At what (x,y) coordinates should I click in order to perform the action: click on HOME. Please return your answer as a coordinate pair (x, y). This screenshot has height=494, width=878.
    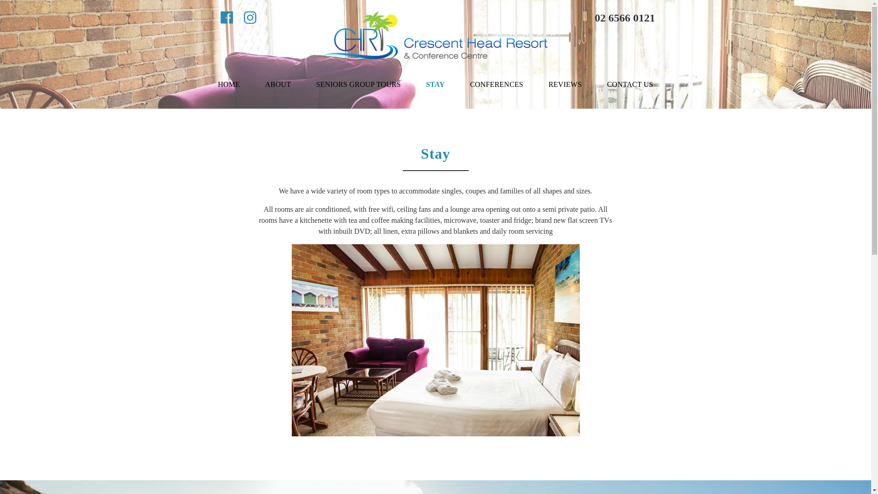
    Looking at the image, I should click on (229, 85).